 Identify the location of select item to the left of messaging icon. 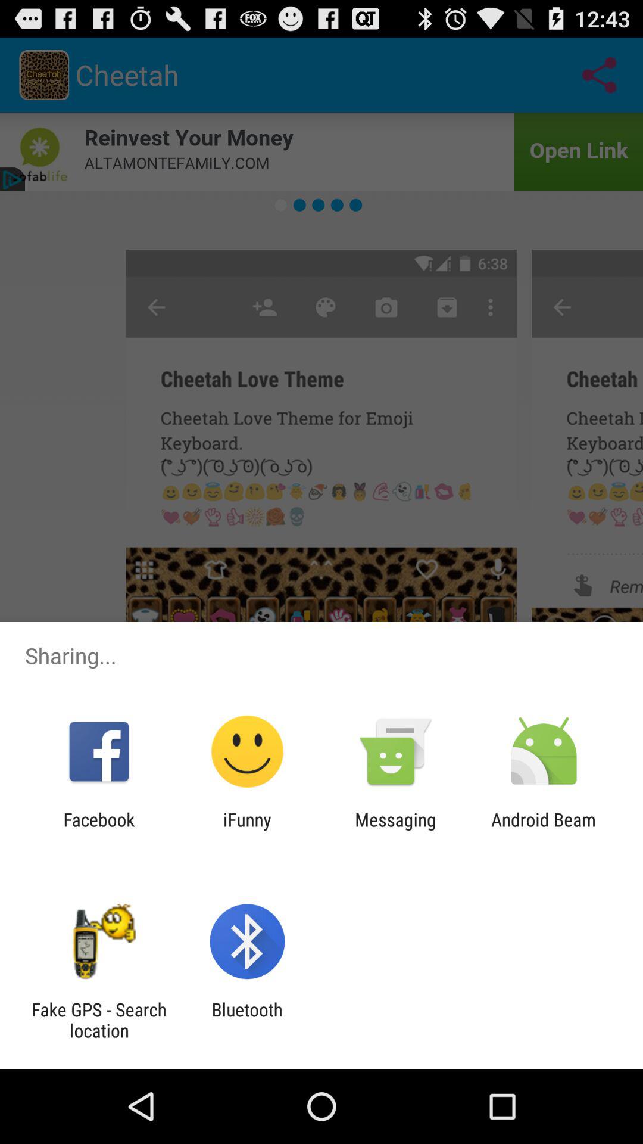
(247, 830).